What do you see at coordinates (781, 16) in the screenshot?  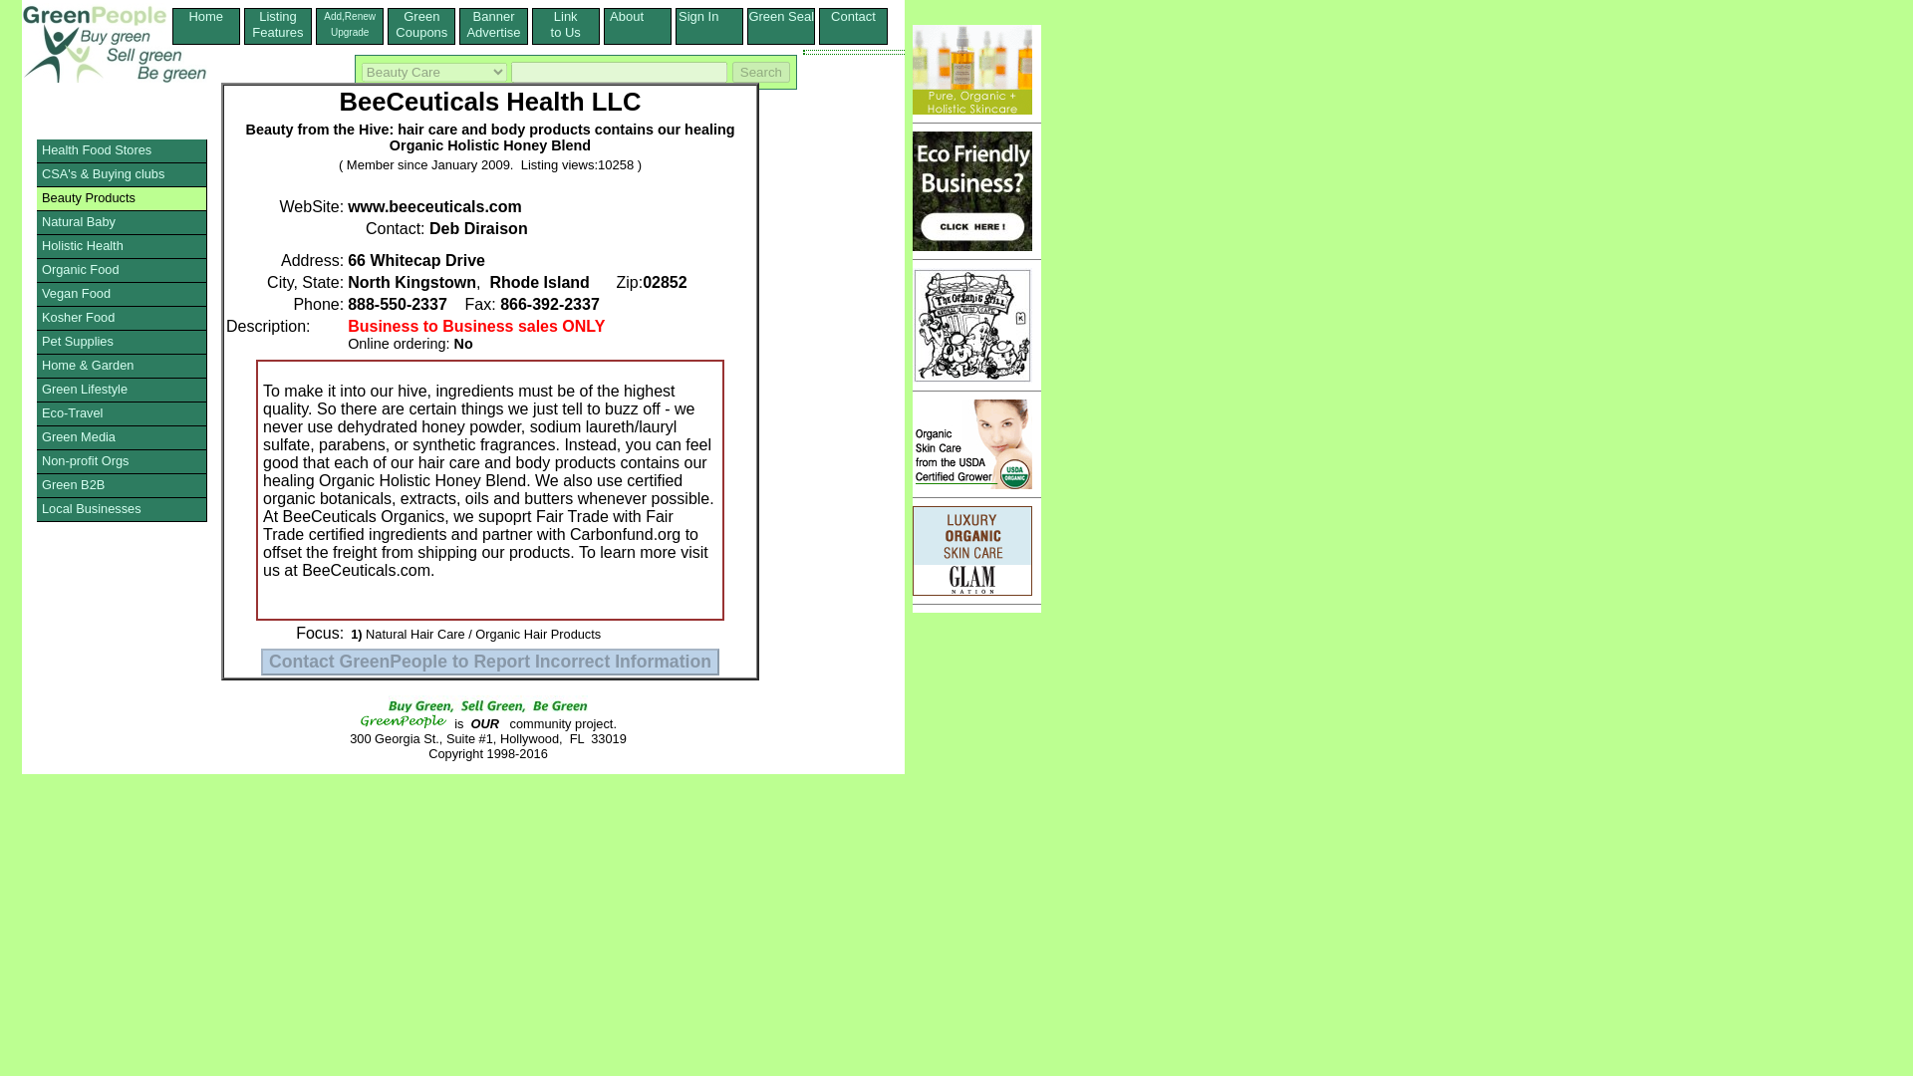 I see `Community Supported Agriculture and Buying Clubs` at bounding box center [781, 16].